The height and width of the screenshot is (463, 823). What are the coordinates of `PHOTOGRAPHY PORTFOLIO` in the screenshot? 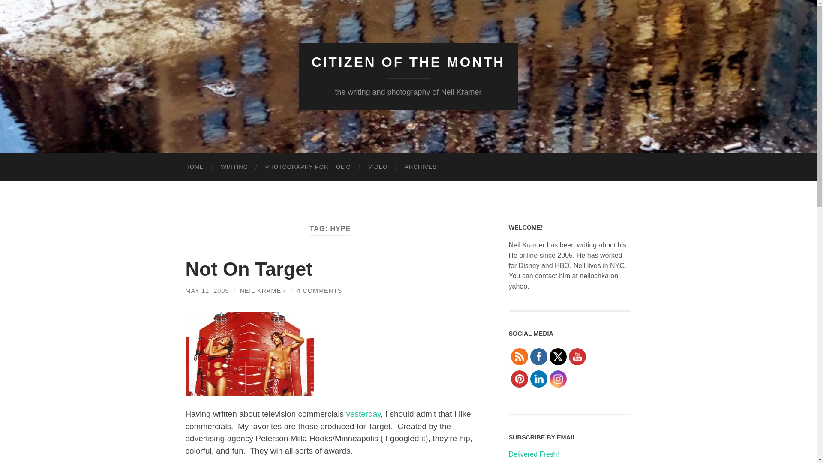 It's located at (308, 167).